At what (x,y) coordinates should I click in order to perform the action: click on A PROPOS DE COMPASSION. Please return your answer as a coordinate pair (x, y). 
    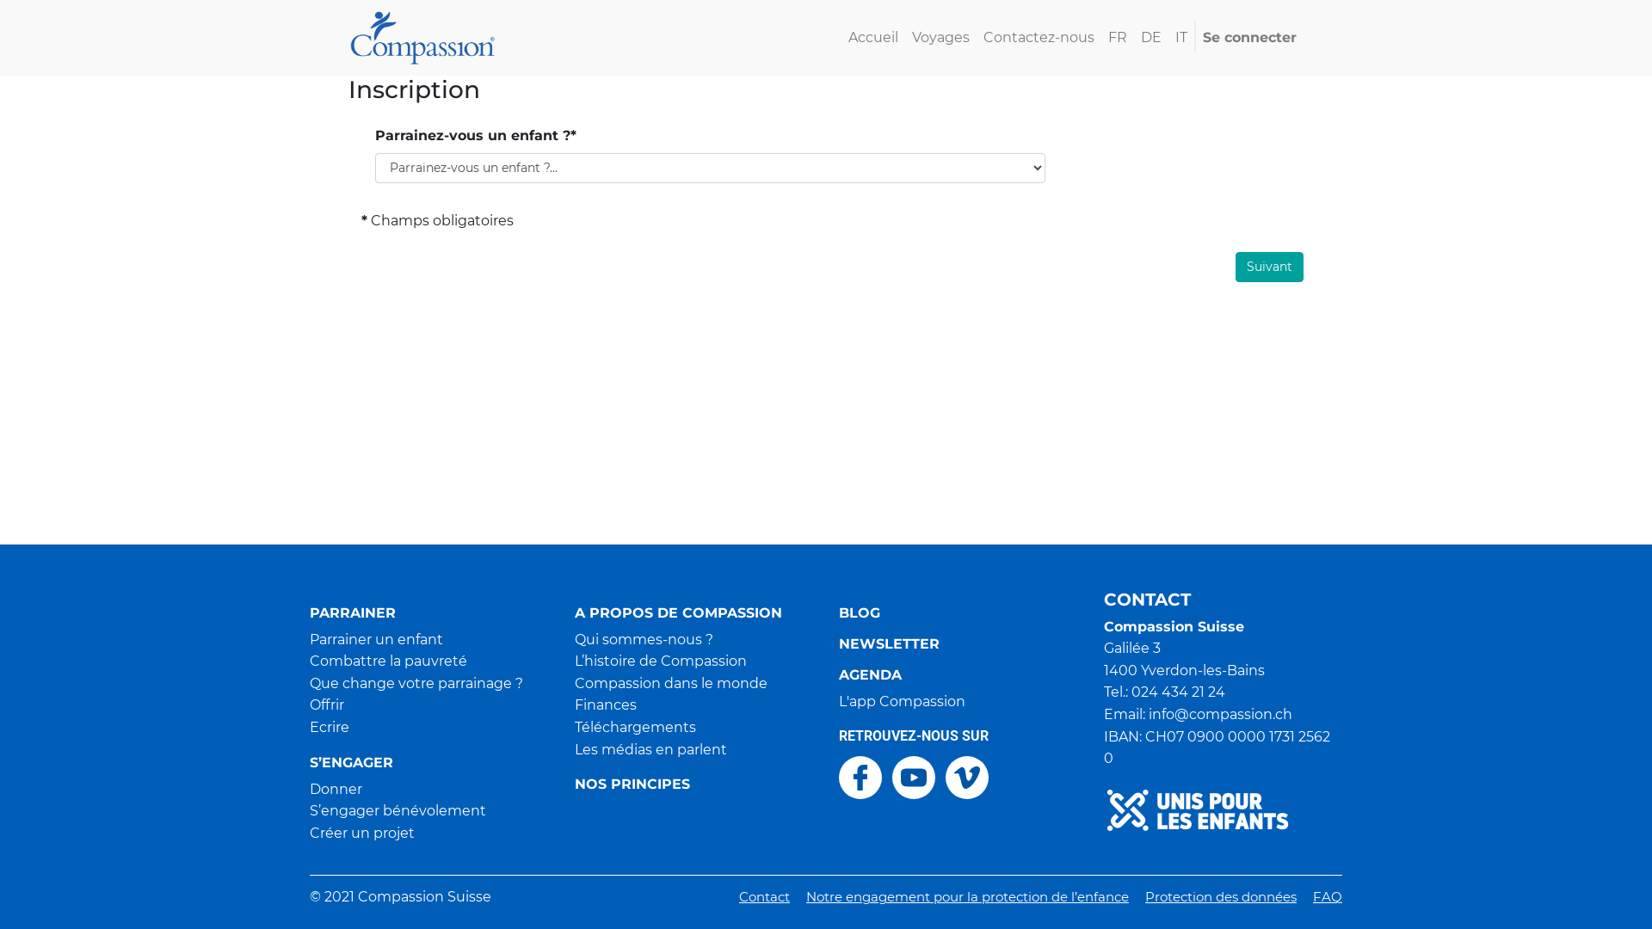
    Looking at the image, I should click on (694, 613).